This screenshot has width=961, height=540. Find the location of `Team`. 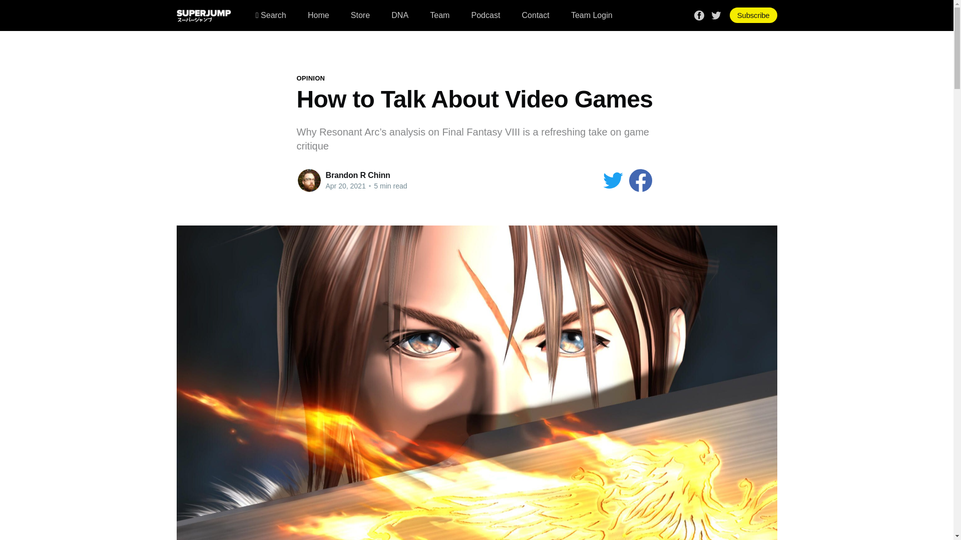

Team is located at coordinates (439, 15).